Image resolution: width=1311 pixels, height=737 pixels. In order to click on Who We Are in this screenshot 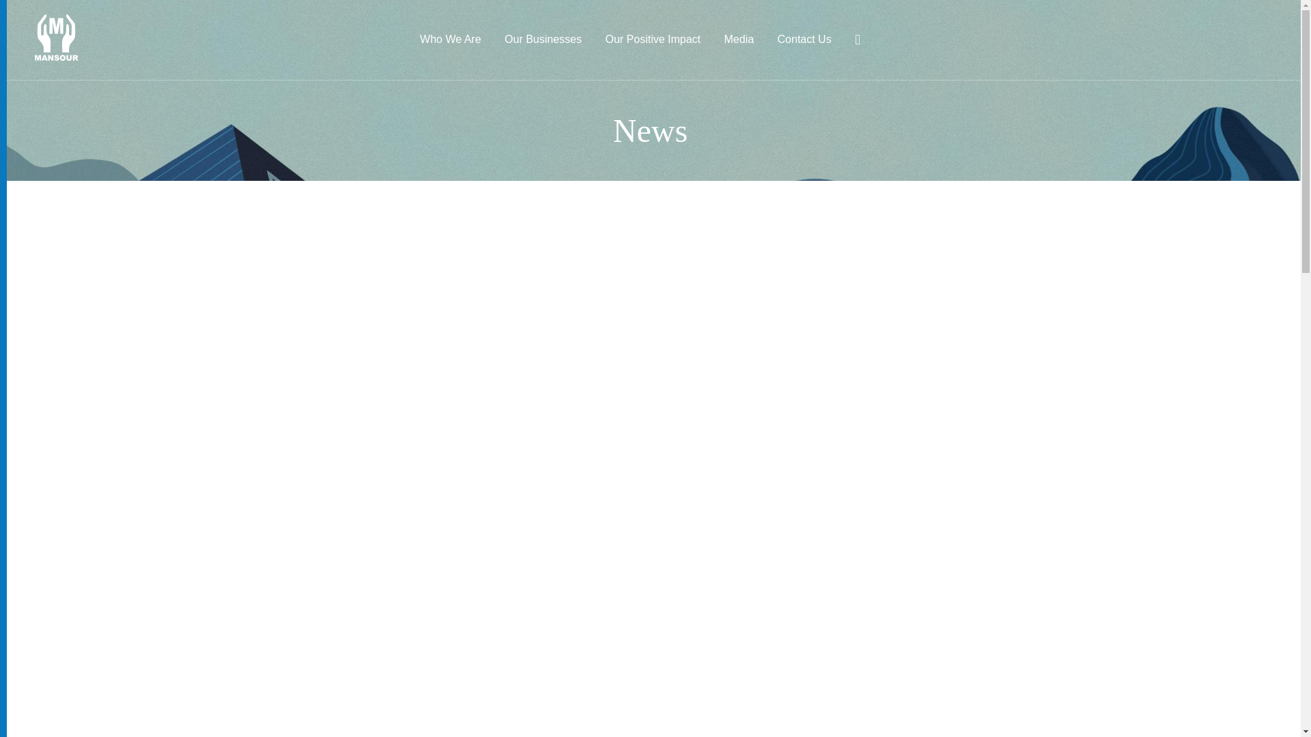, I will do `click(450, 39)`.